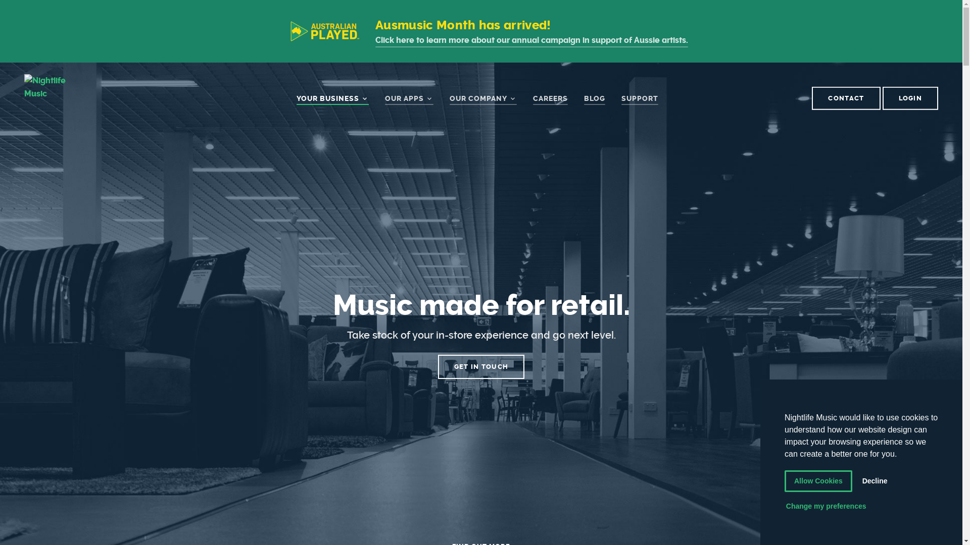 The width and height of the screenshot is (970, 545). Describe the element at coordinates (595, 99) in the screenshot. I see `BLOG` at that location.